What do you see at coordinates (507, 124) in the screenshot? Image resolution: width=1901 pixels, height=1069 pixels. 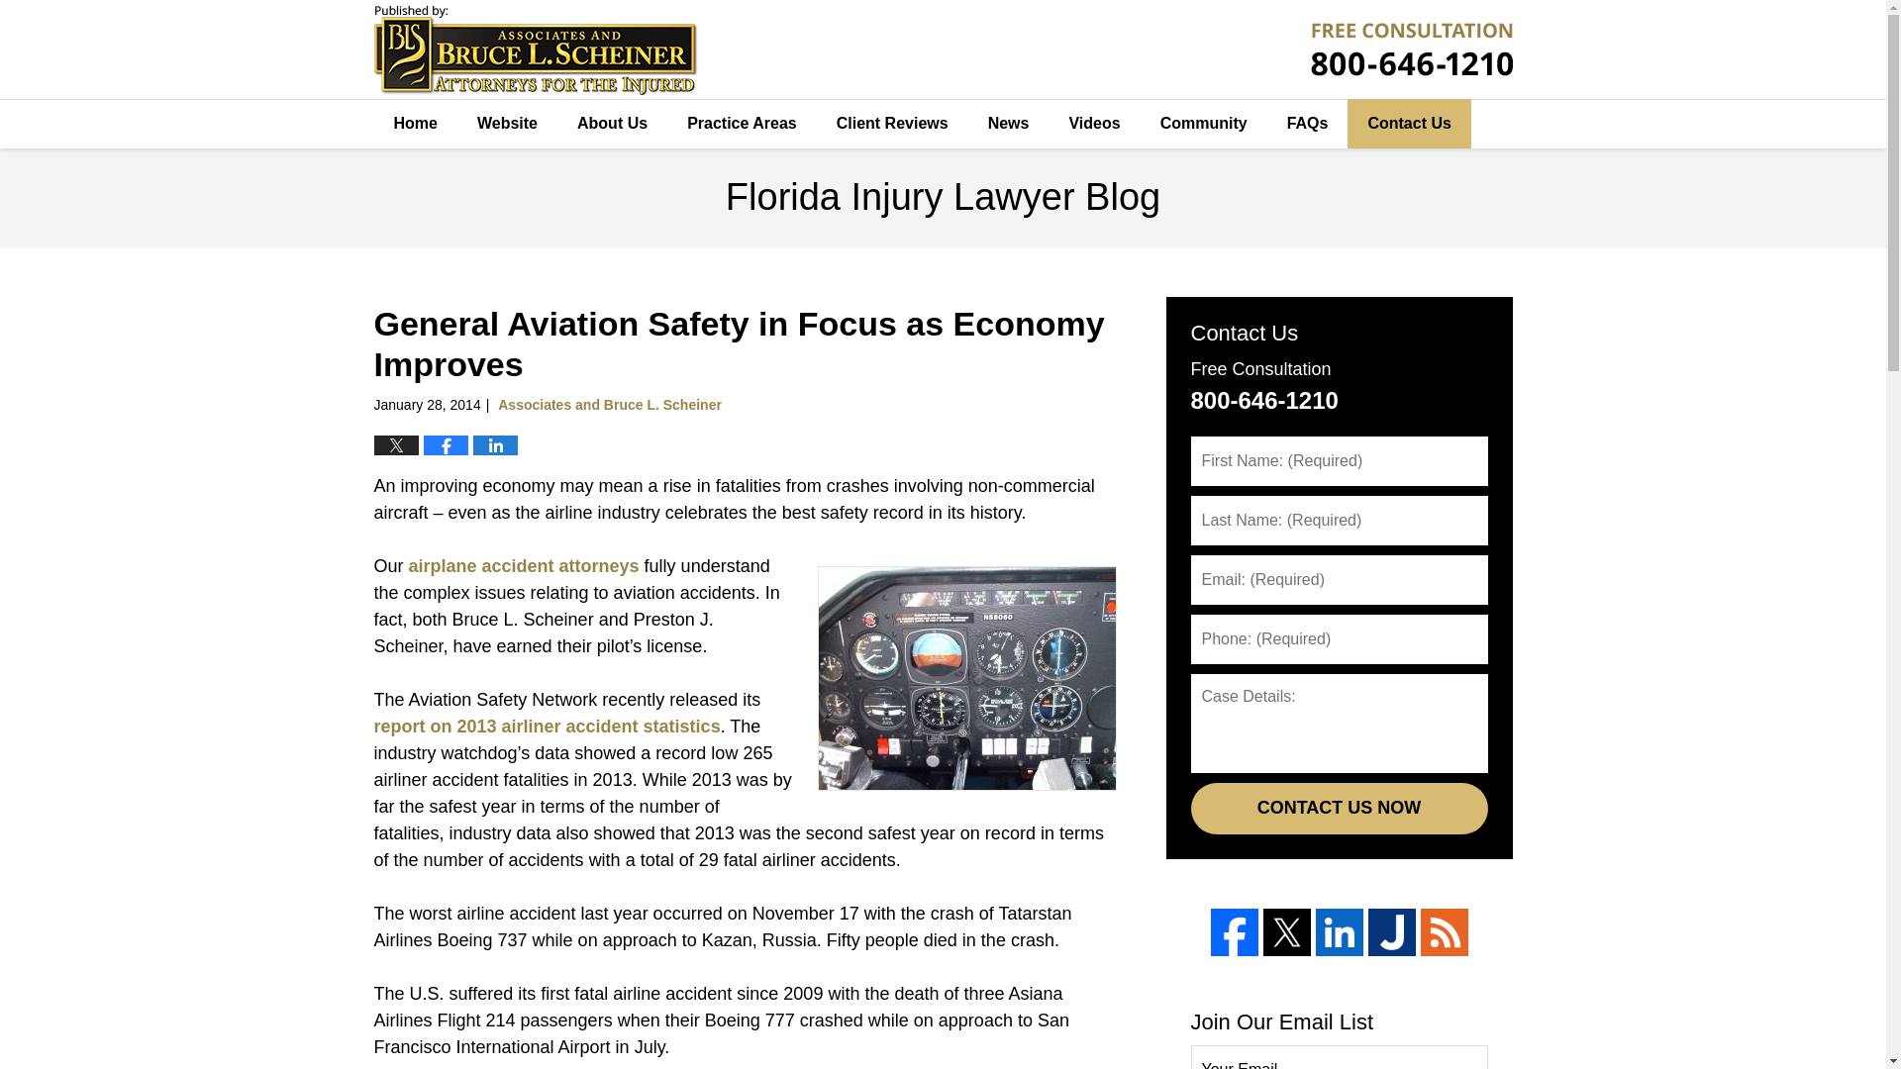 I see `Website` at bounding box center [507, 124].